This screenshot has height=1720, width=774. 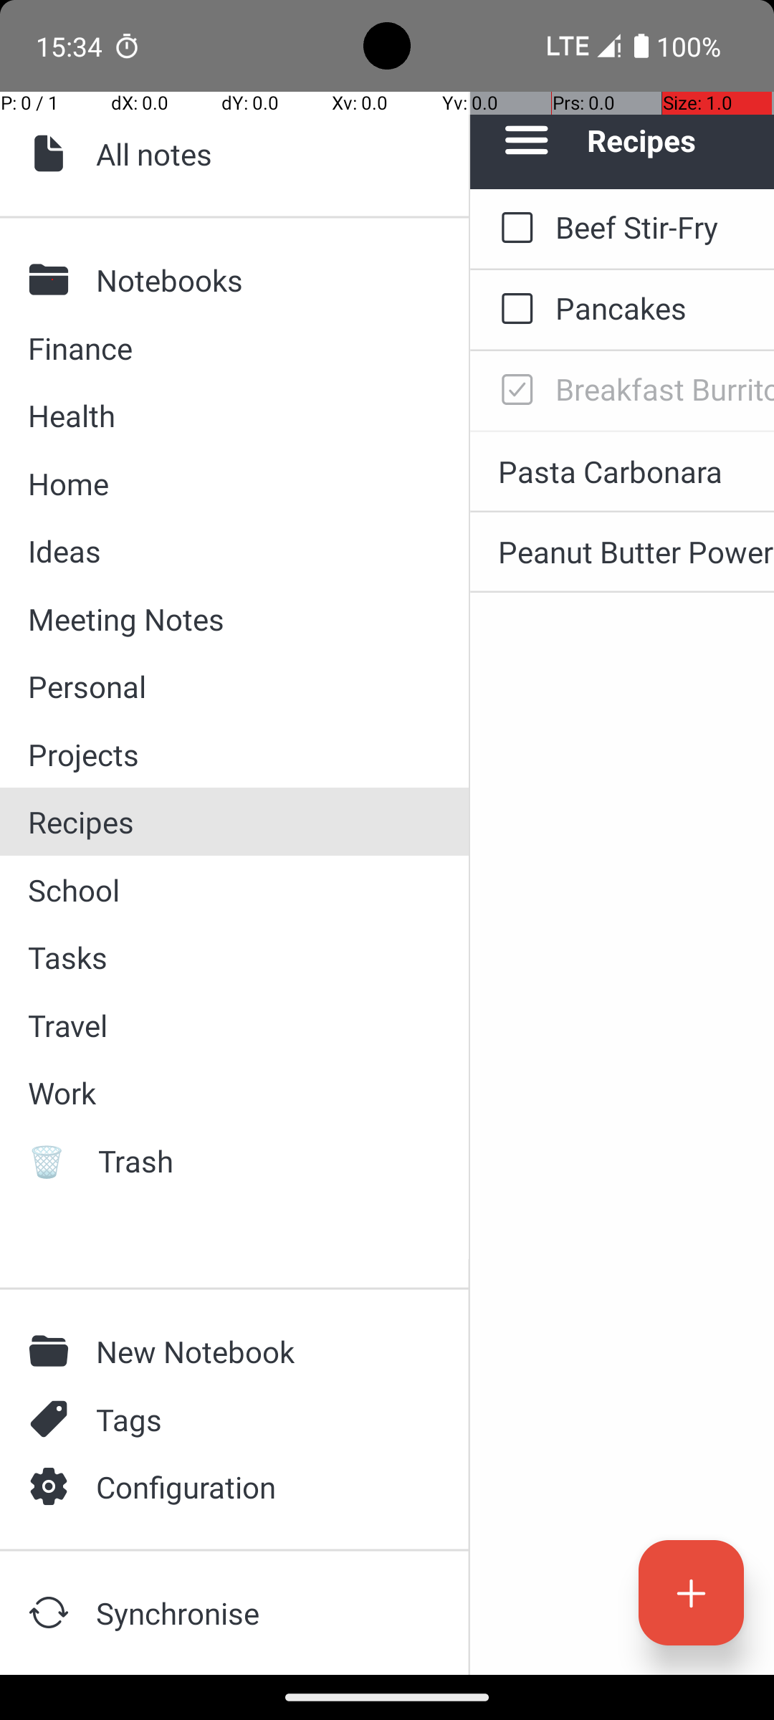 What do you see at coordinates (52, 279) in the screenshot?
I see `` at bounding box center [52, 279].